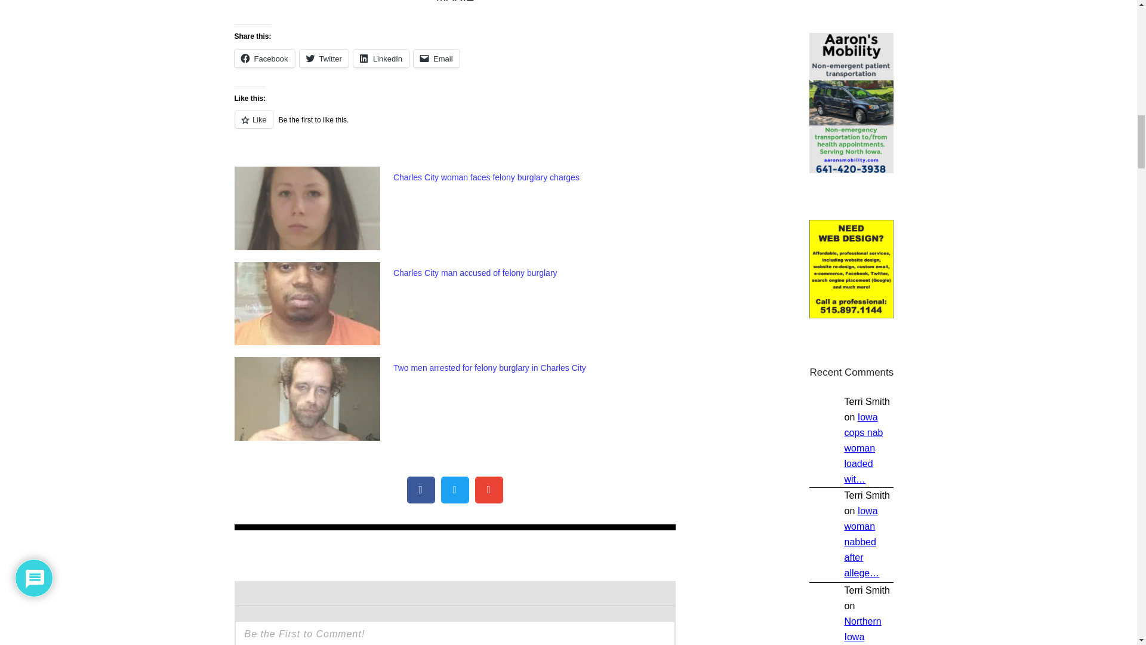 The width and height of the screenshot is (1146, 645). I want to click on Two men arrested for felony burglary in Charles City, so click(489, 368).